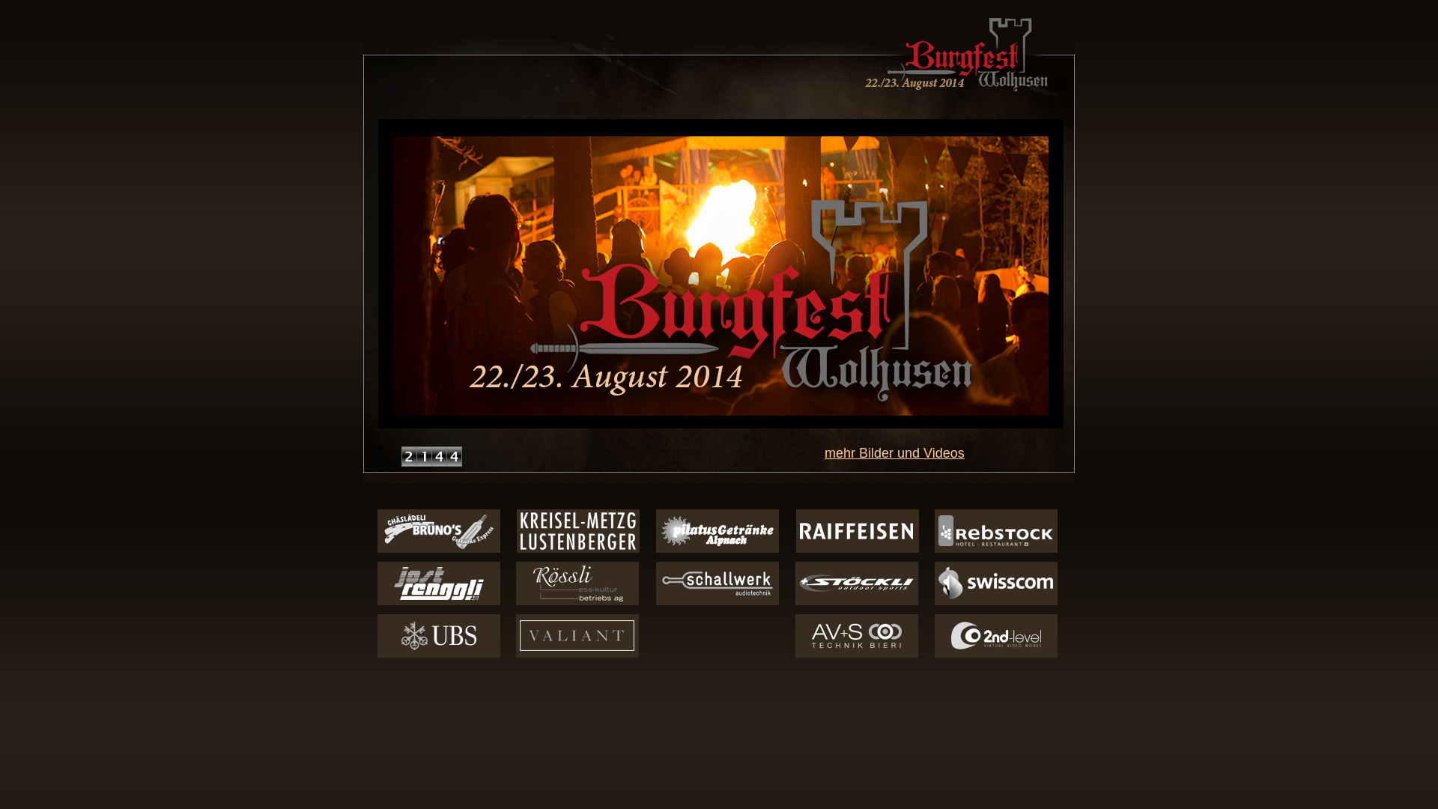 This screenshot has height=809, width=1438. What do you see at coordinates (718, 593) in the screenshot?
I see `Schallwerk Audiotechnik GmbH Wolhusen` at bounding box center [718, 593].